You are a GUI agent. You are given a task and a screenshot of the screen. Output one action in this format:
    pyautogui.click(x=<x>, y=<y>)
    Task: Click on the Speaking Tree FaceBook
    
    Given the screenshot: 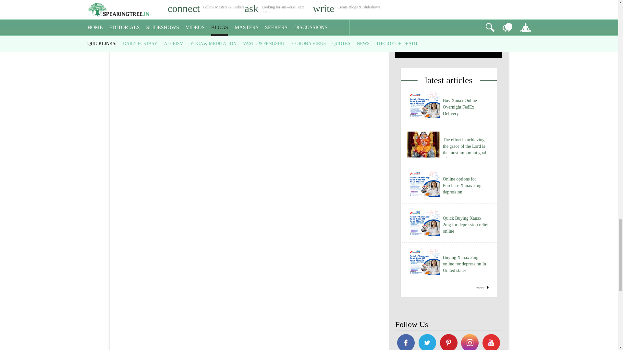 What is the action you would take?
    pyautogui.click(x=491, y=342)
    